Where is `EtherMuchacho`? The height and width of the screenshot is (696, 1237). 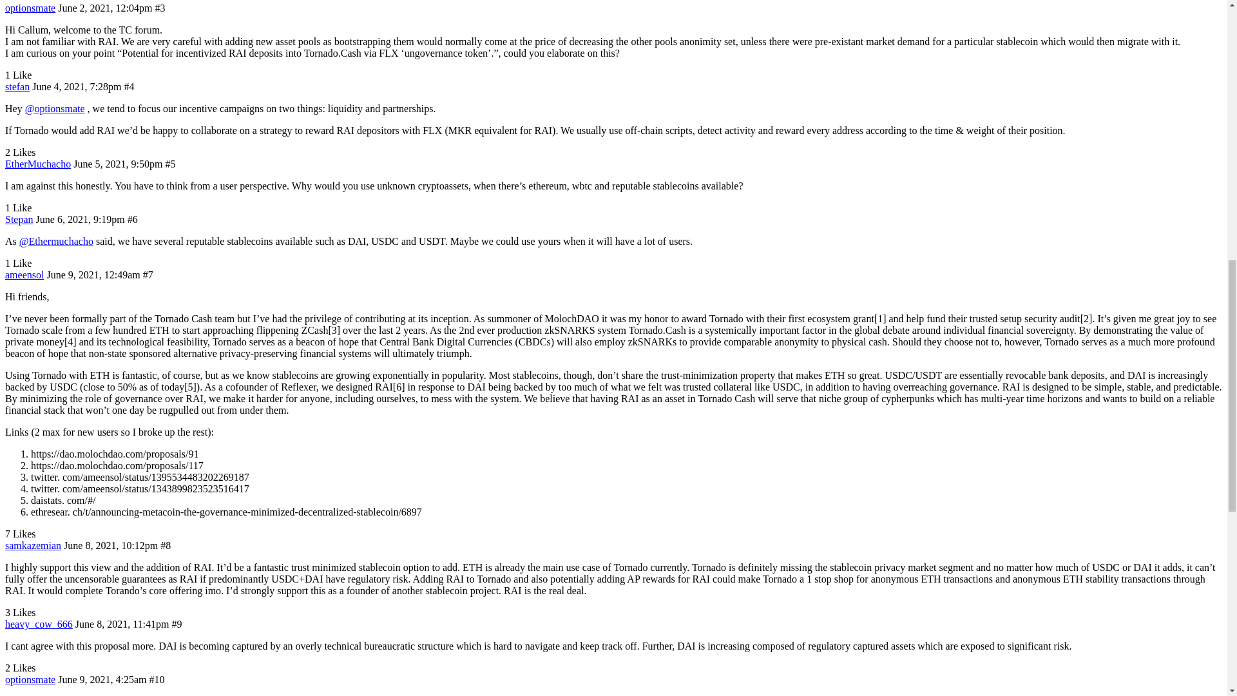 EtherMuchacho is located at coordinates (37, 164).